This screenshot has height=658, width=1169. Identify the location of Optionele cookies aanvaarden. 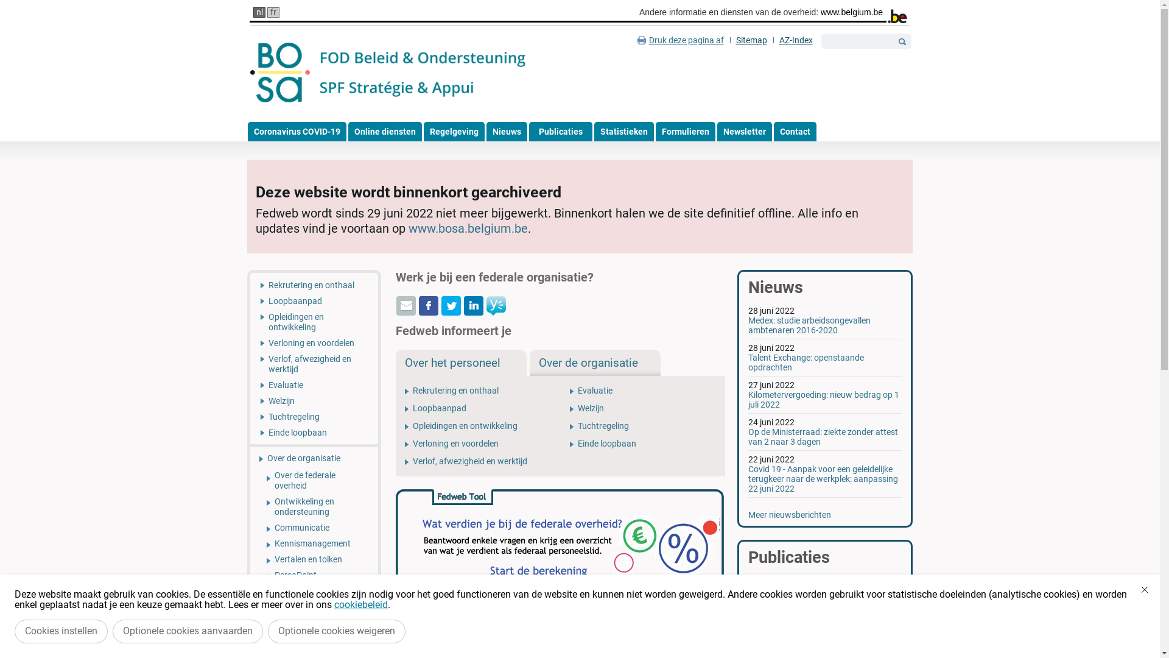
(188, 631).